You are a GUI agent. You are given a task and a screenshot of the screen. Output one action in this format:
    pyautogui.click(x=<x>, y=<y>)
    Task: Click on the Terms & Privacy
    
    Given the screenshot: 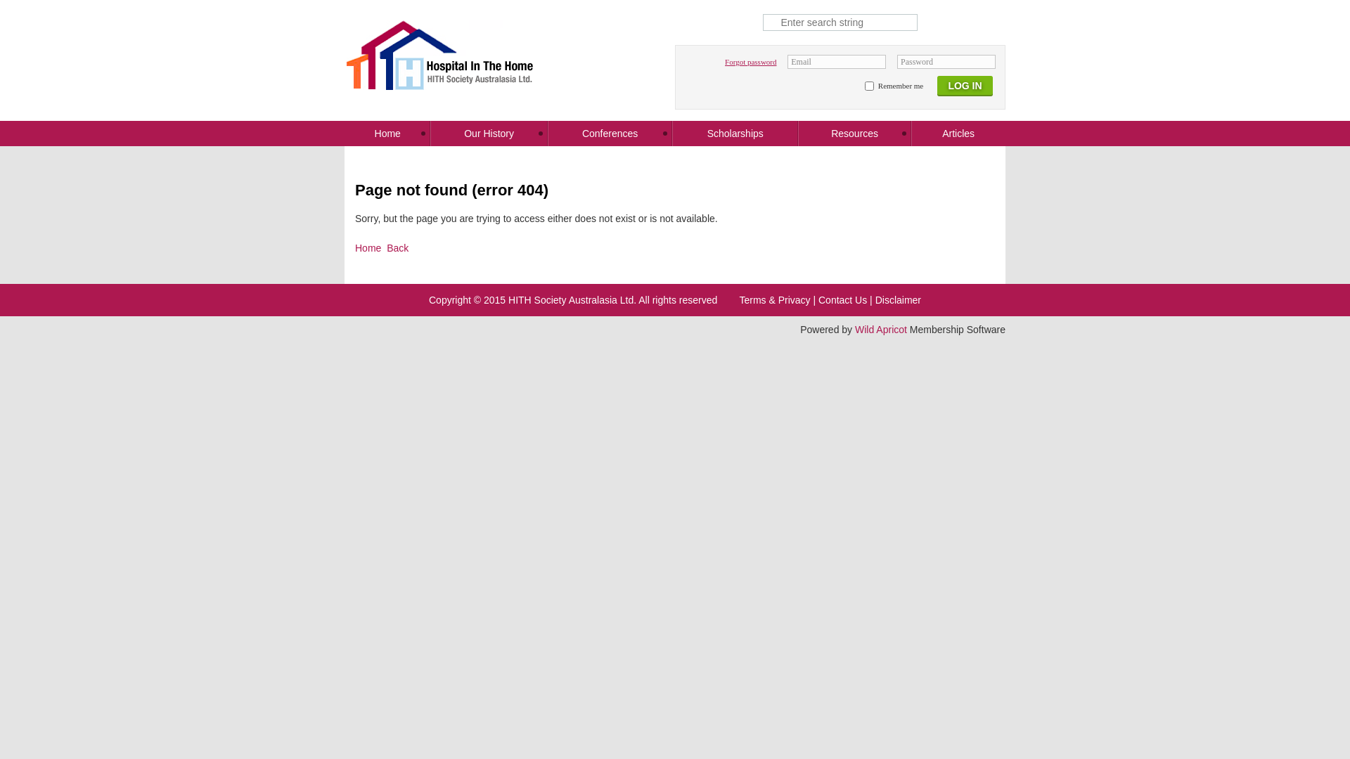 What is the action you would take?
    pyautogui.click(x=775, y=300)
    